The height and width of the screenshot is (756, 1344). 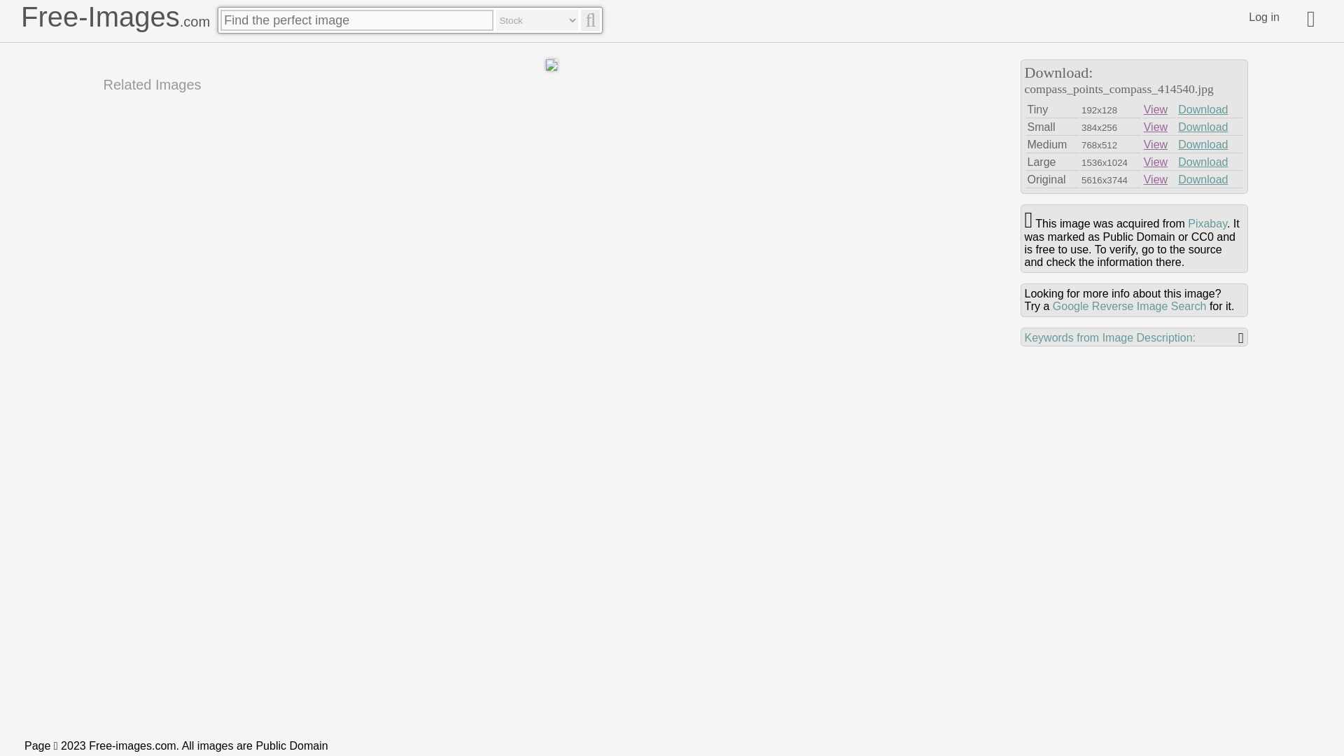 What do you see at coordinates (1203, 127) in the screenshot?
I see `Download` at bounding box center [1203, 127].